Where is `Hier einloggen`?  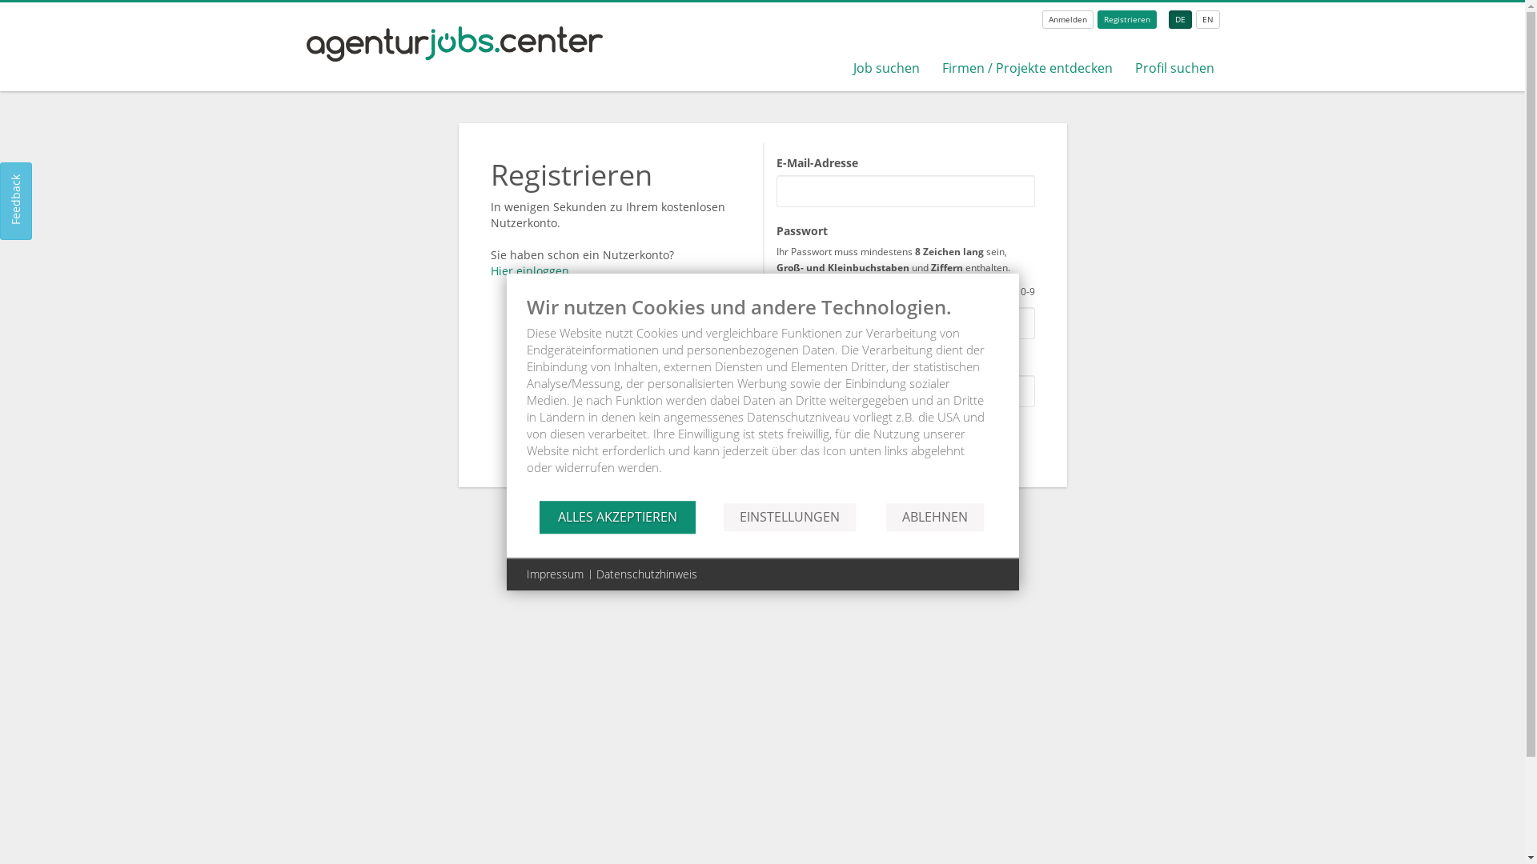
Hier einloggen is located at coordinates (530, 270).